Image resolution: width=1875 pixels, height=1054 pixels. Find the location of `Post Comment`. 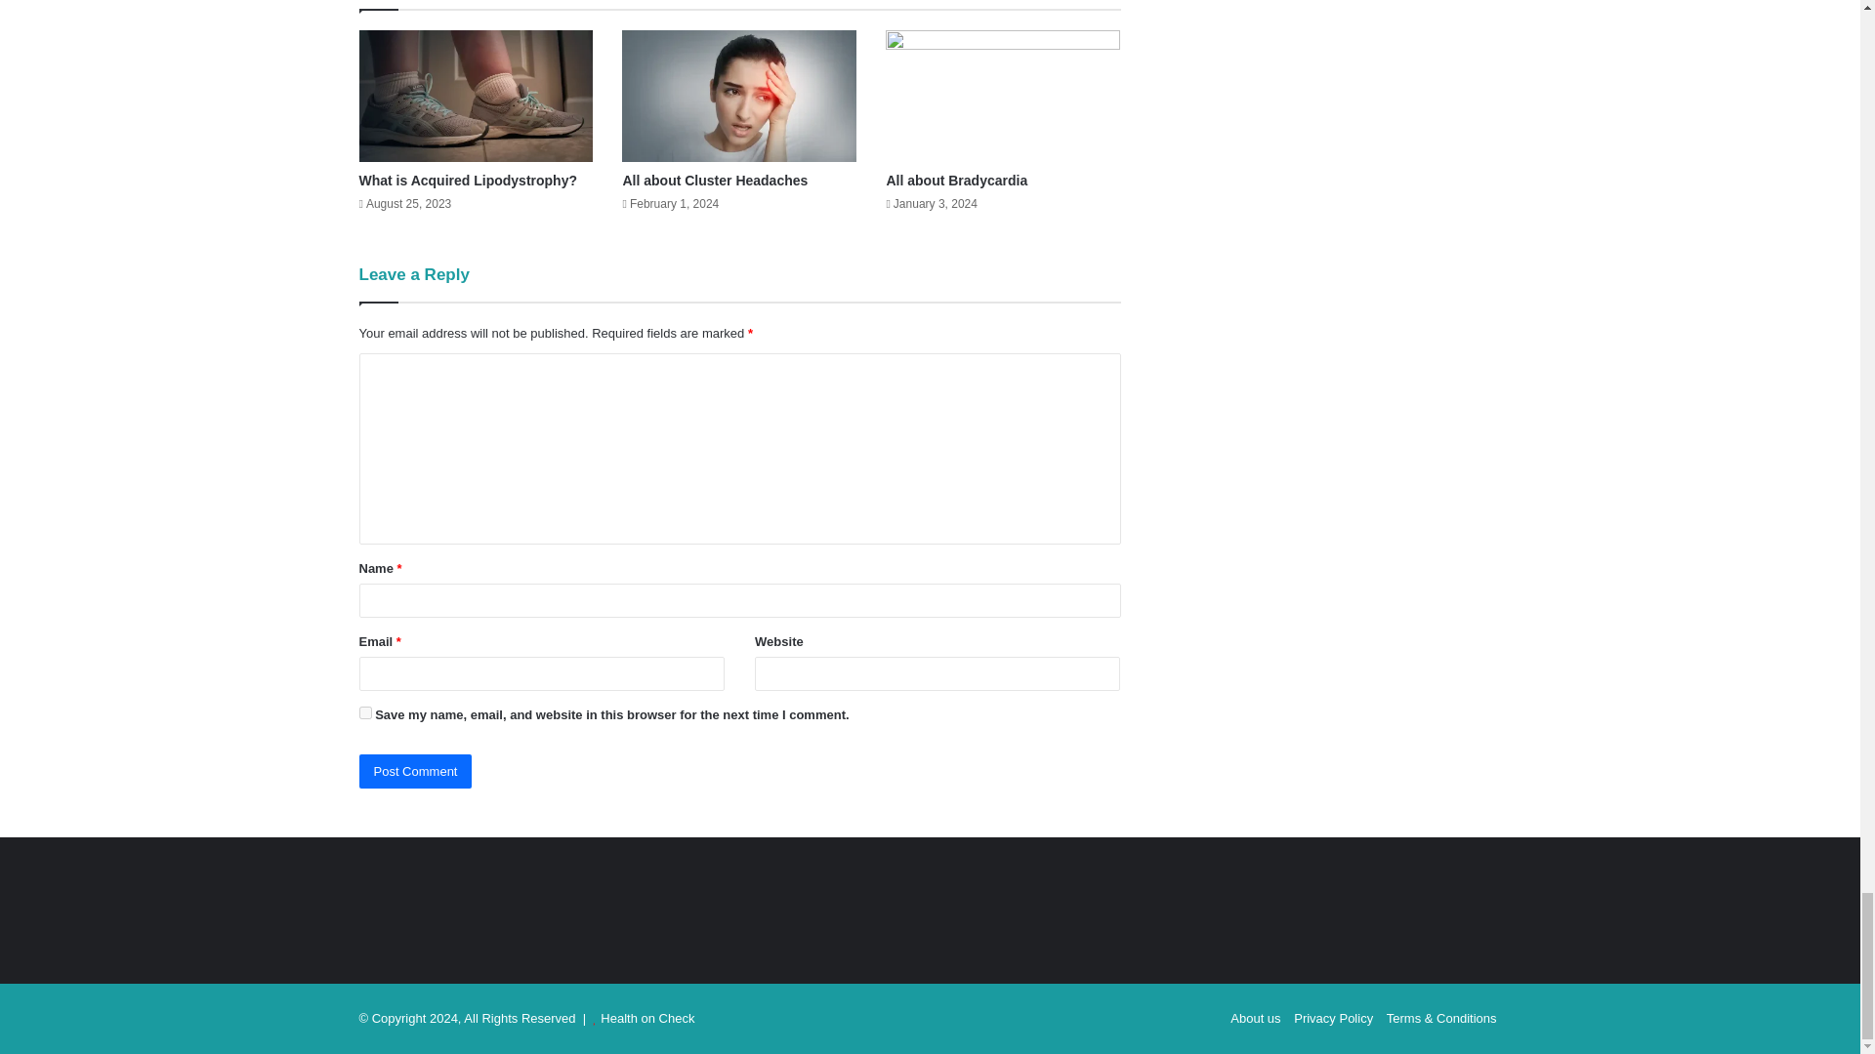

Post Comment is located at coordinates (416, 771).